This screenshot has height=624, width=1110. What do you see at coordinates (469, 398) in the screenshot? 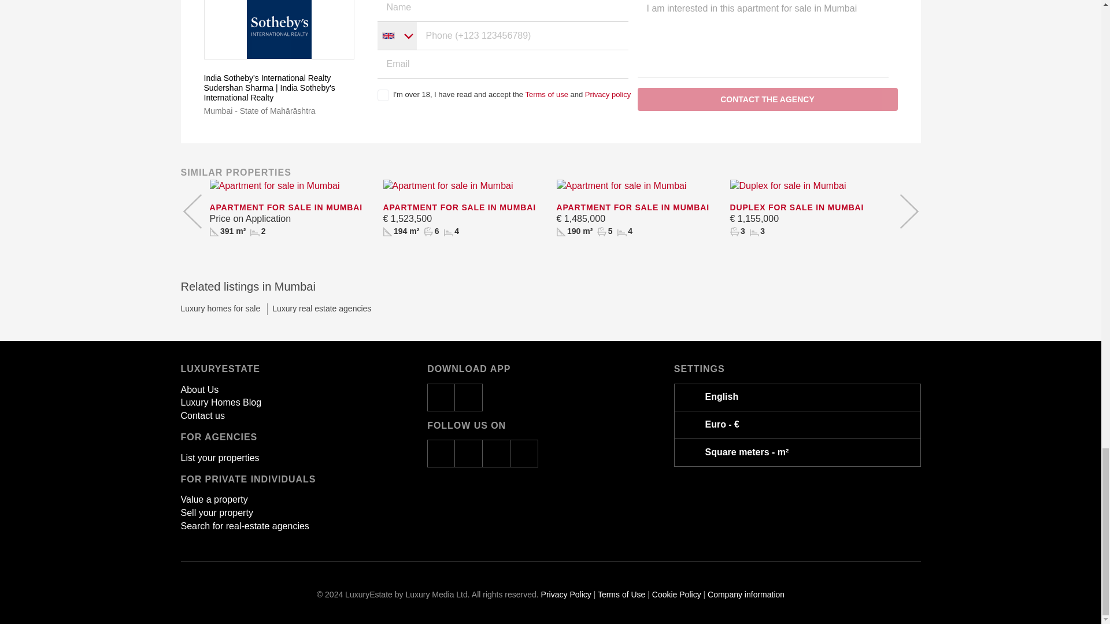
I see `LuxuryEstate android app` at bounding box center [469, 398].